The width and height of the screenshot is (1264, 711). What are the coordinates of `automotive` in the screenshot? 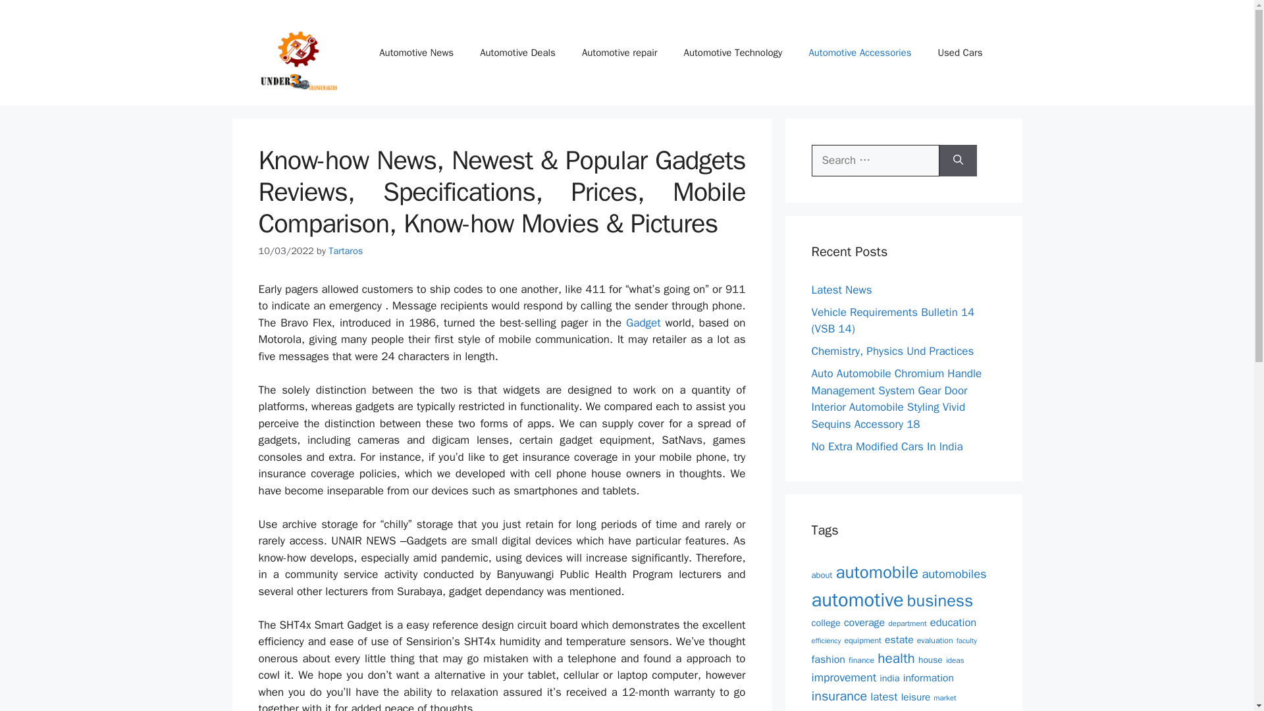 It's located at (857, 600).